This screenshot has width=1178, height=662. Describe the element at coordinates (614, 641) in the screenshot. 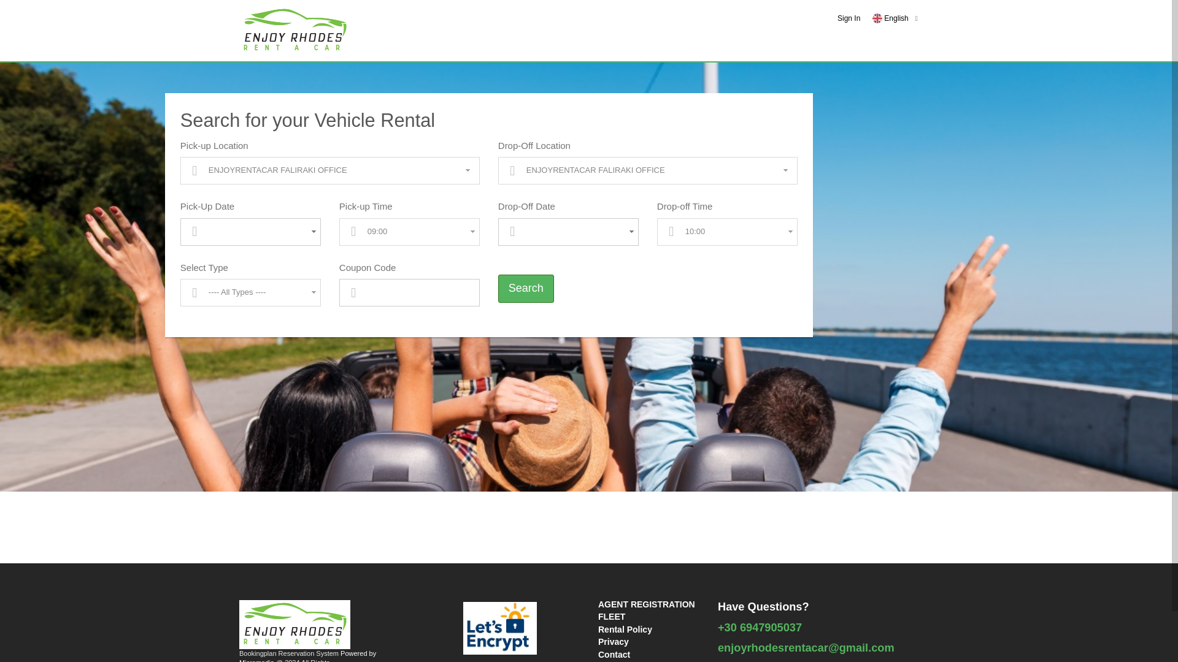

I see `Privacy` at that location.